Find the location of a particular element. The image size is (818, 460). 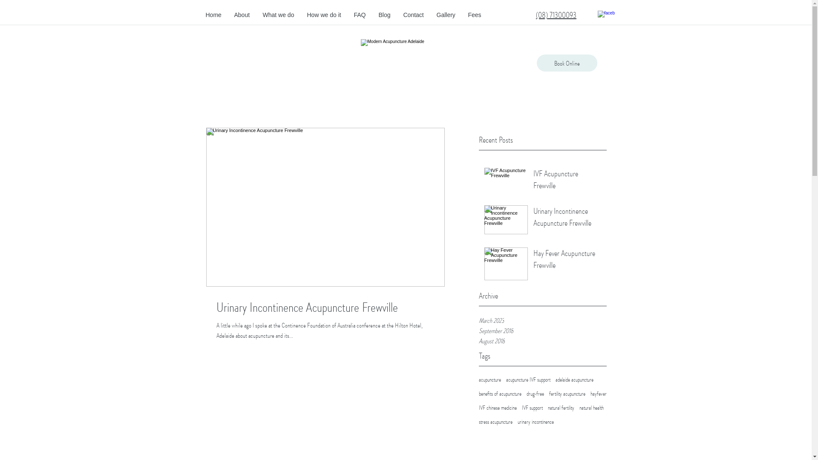

Hay Fever Acupuncture Frewville is located at coordinates (567, 261).